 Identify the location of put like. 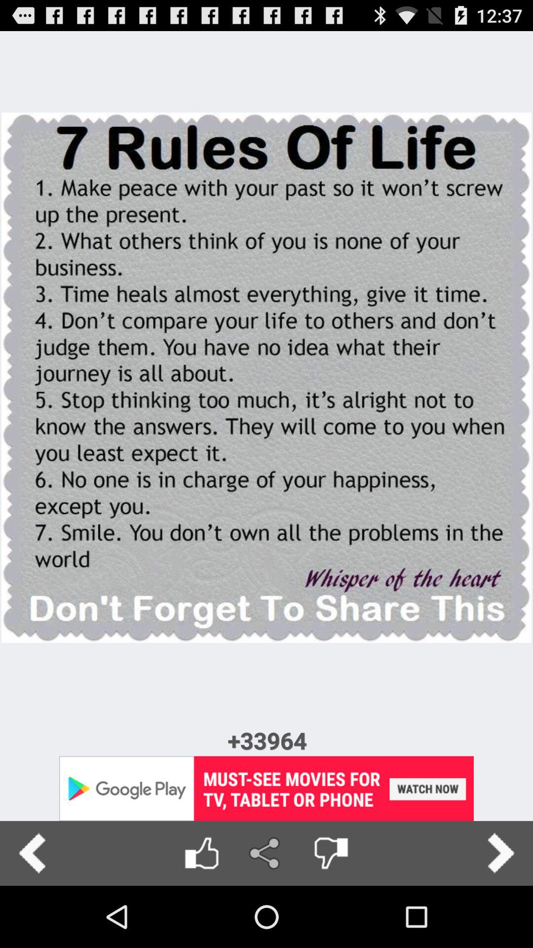
(201, 853).